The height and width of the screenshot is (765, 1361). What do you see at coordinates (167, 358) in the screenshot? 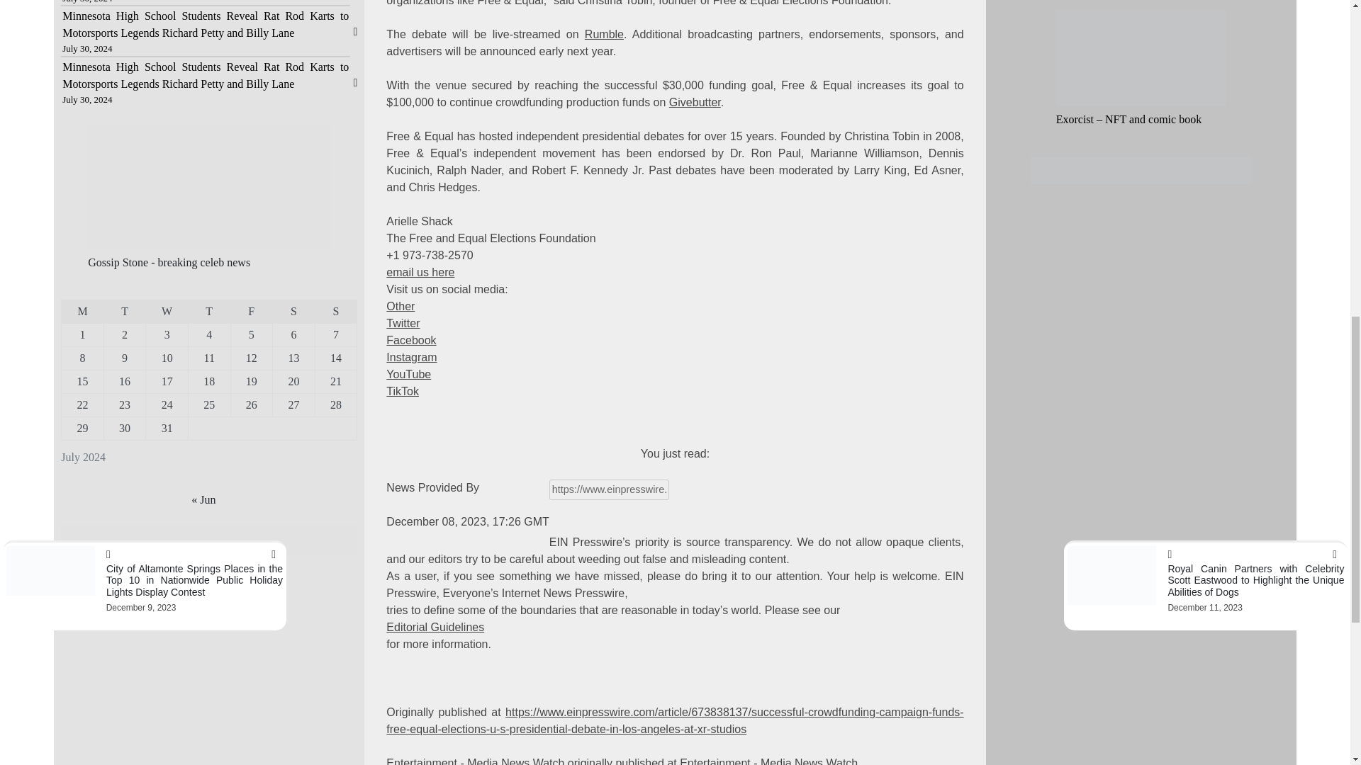
I see `10` at bounding box center [167, 358].